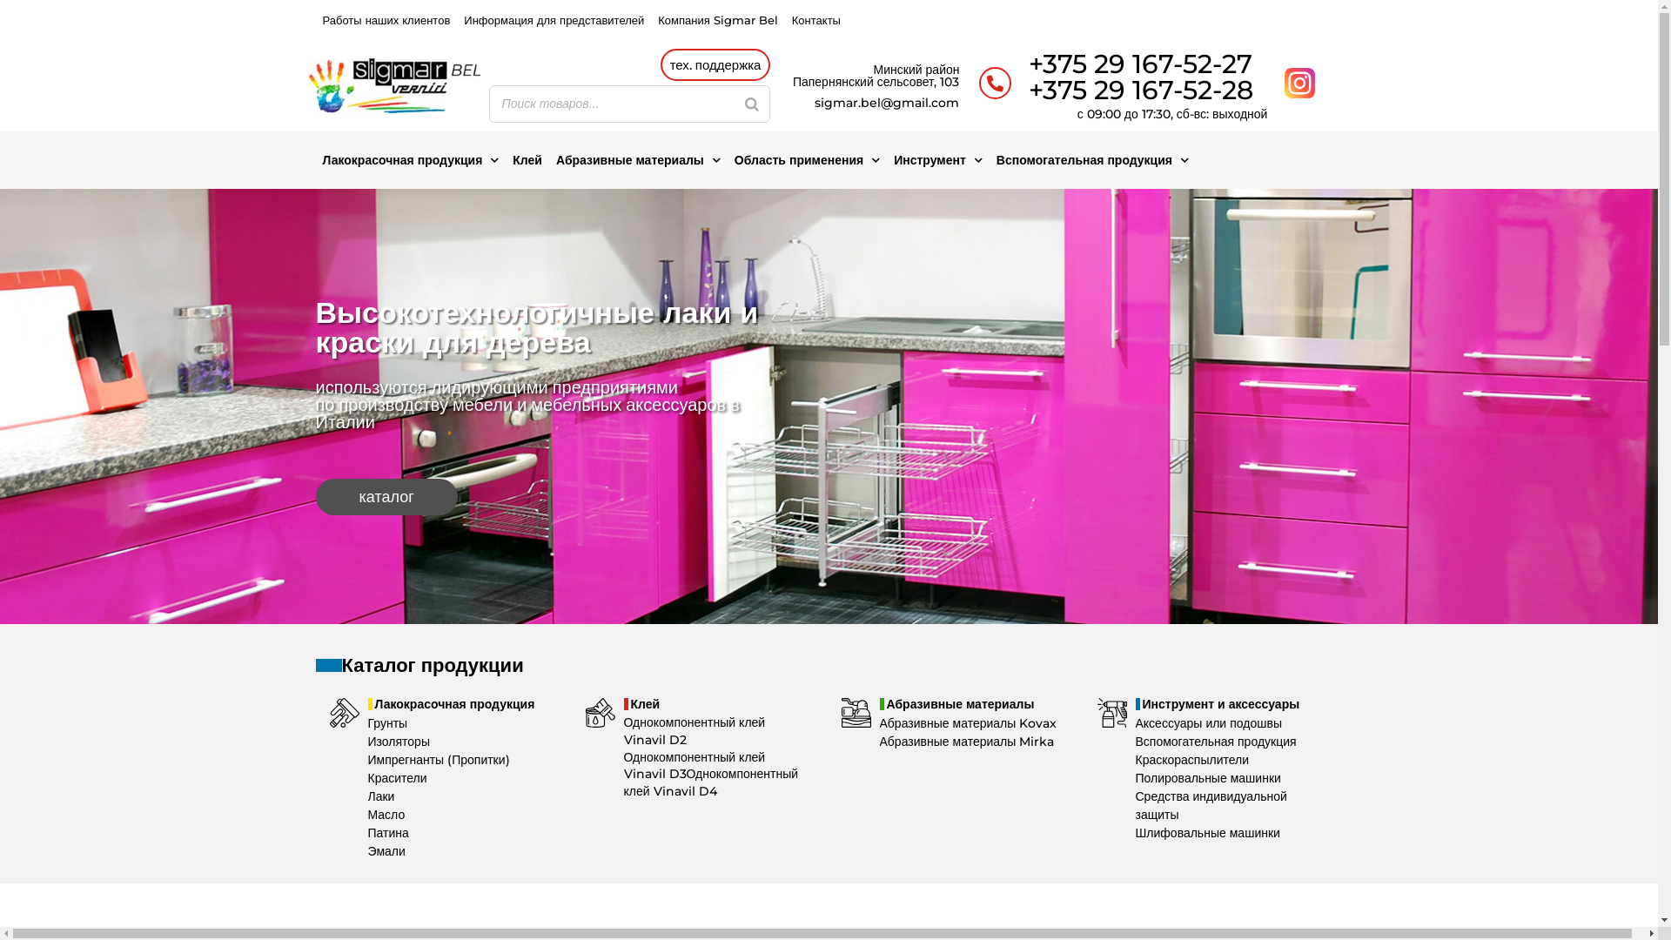  Describe the element at coordinates (1141, 91) in the screenshot. I see `+375 29 167-52-28` at that location.